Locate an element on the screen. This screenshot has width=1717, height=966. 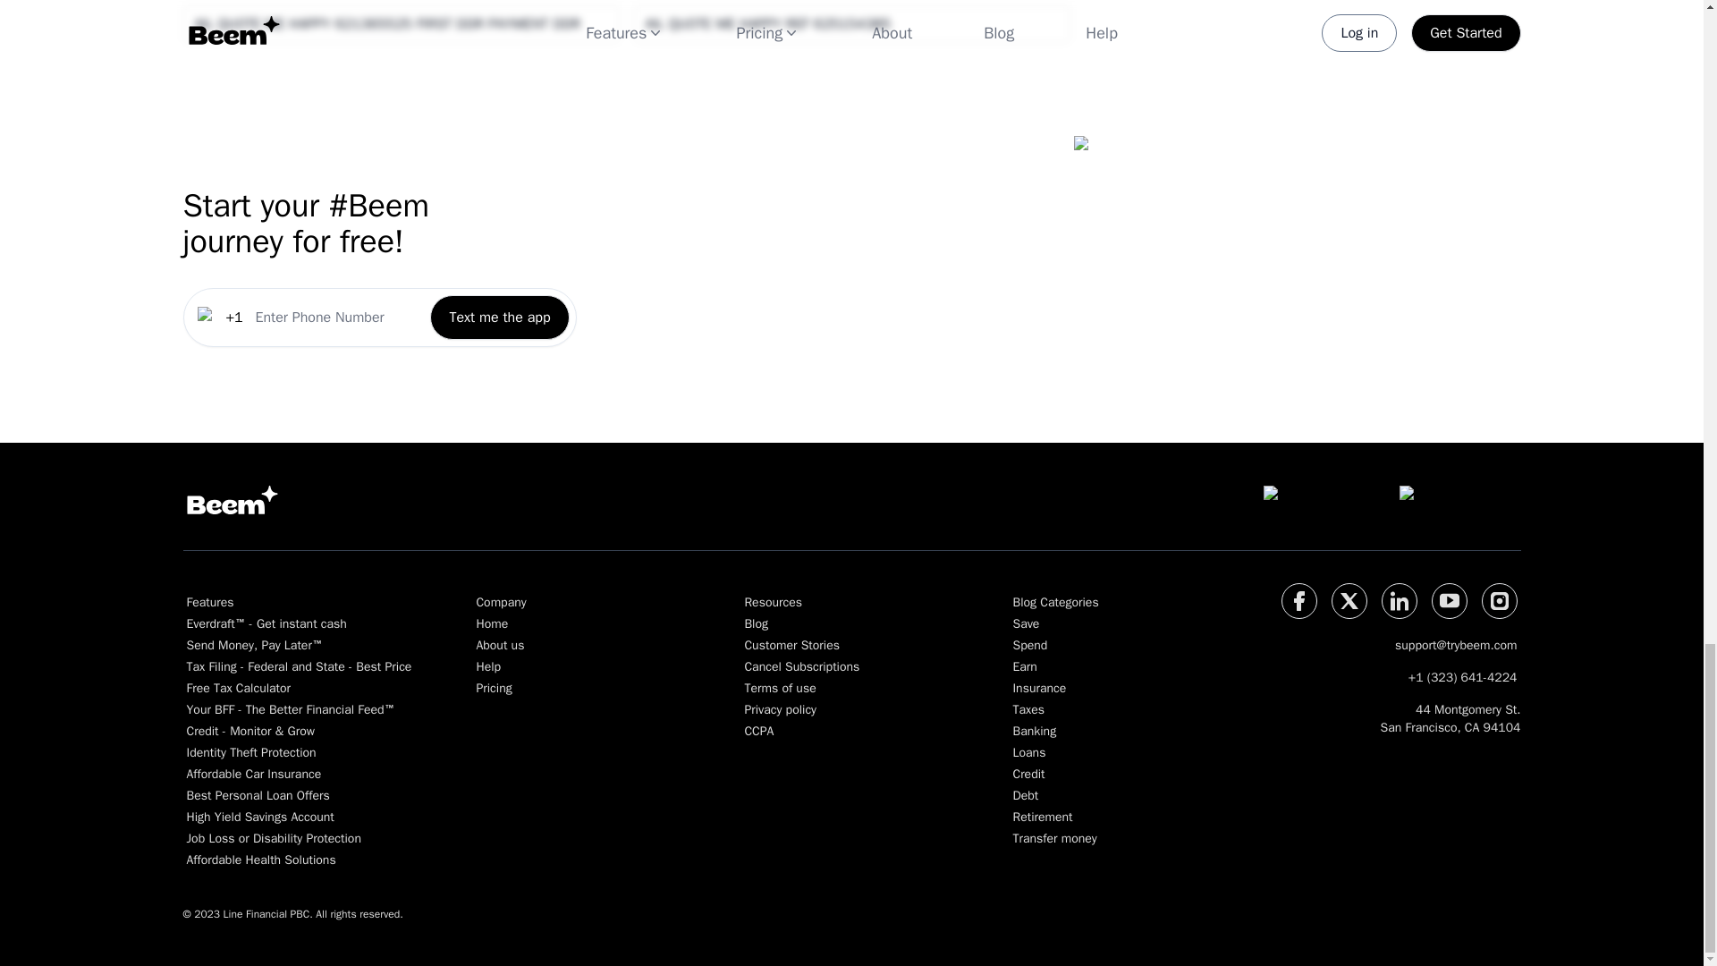
Help is located at coordinates (578, 667).